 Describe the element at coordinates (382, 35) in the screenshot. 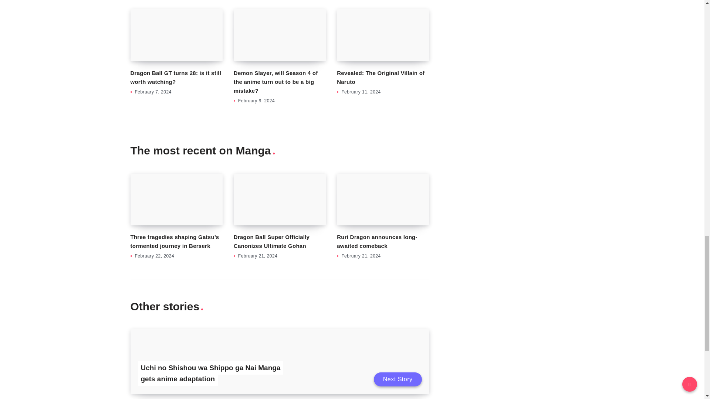

I see `Revealed: The Original Villain of Naruto` at that location.